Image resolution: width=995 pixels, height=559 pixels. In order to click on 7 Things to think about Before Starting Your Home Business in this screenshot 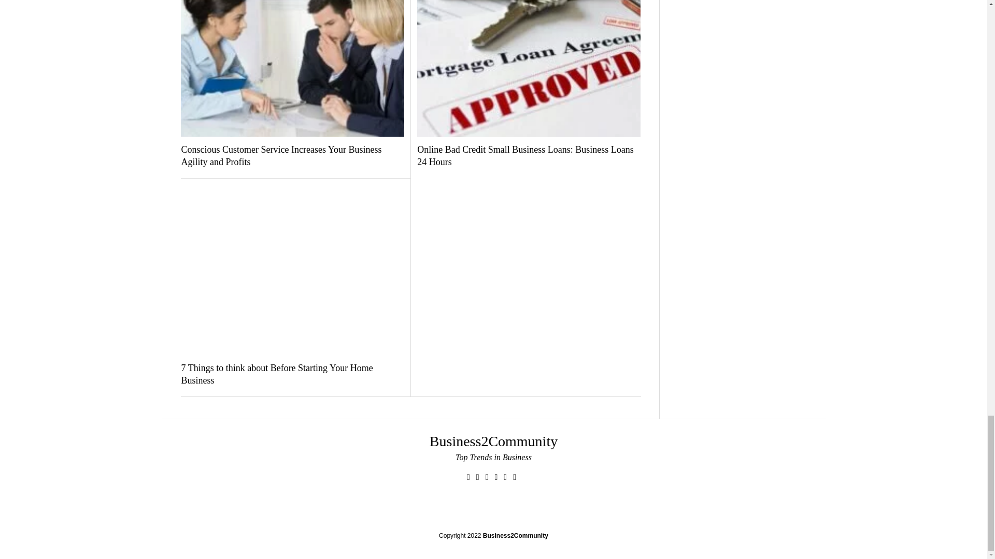, I will do `click(292, 375)`.